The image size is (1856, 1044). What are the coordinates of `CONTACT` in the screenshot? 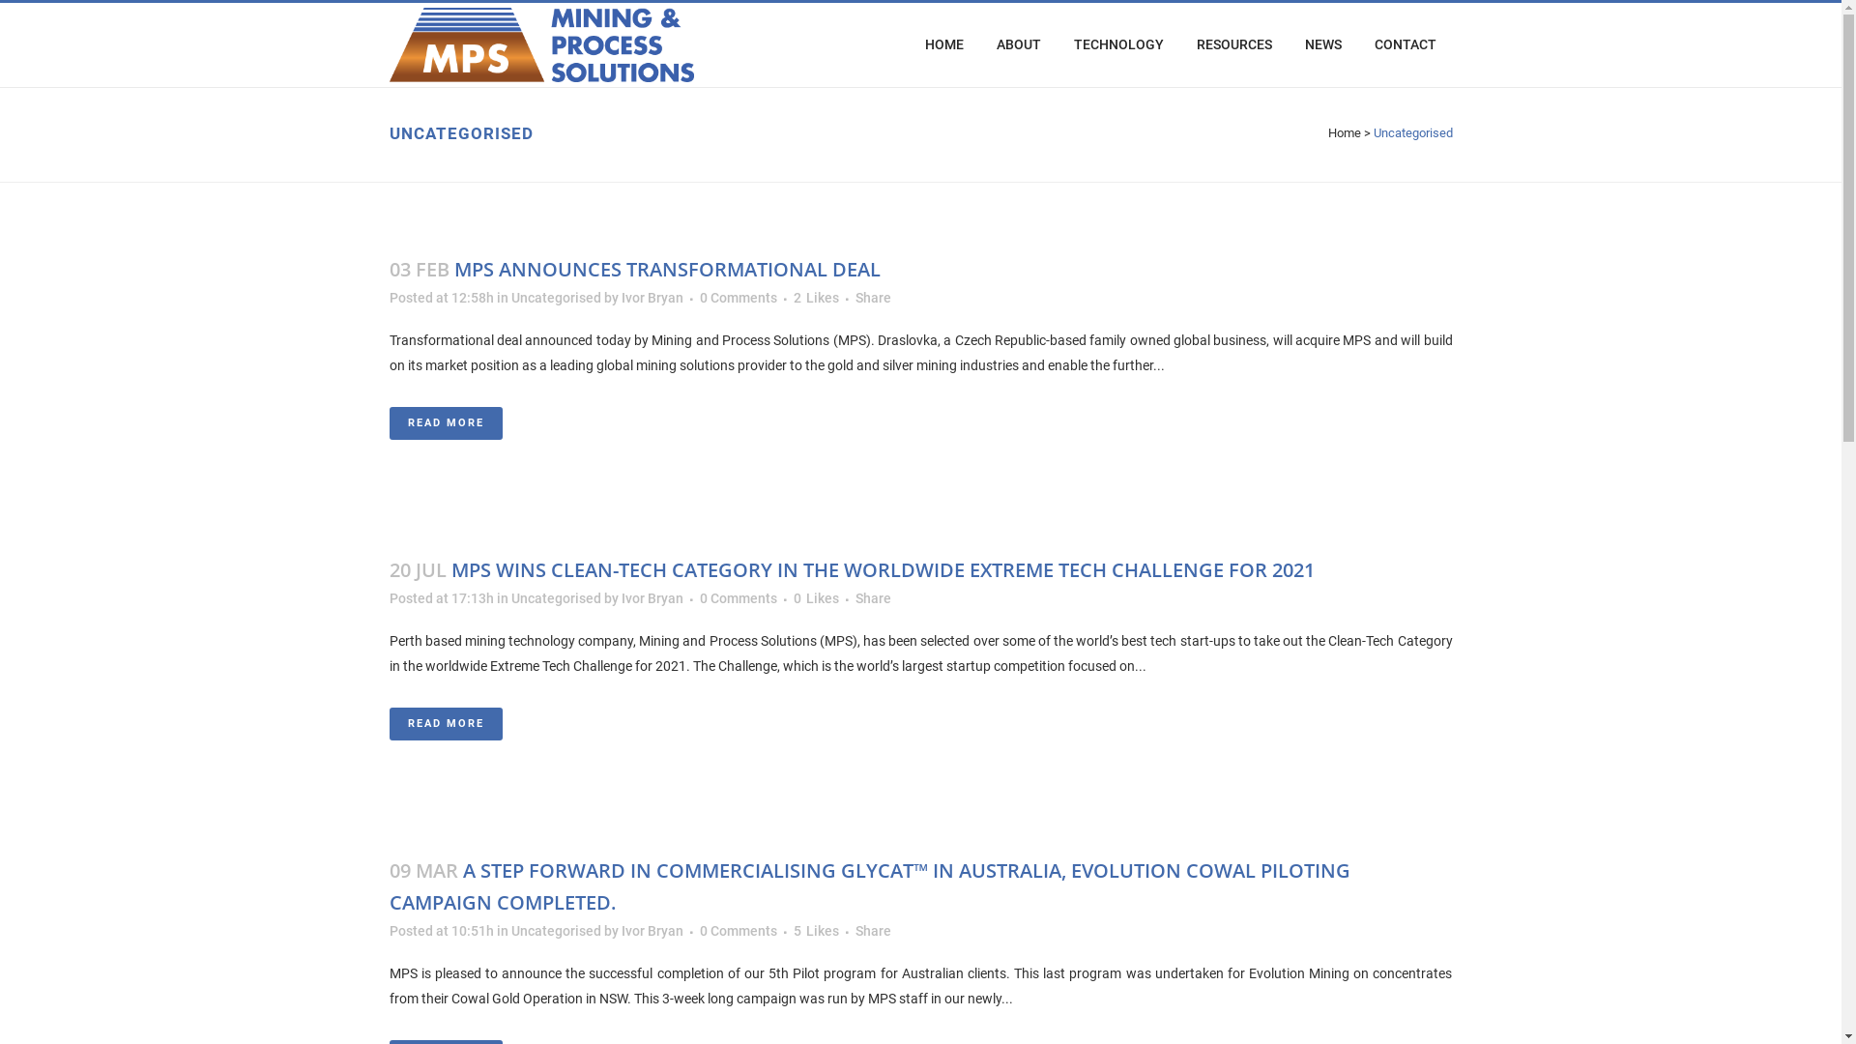 It's located at (1405, 44).